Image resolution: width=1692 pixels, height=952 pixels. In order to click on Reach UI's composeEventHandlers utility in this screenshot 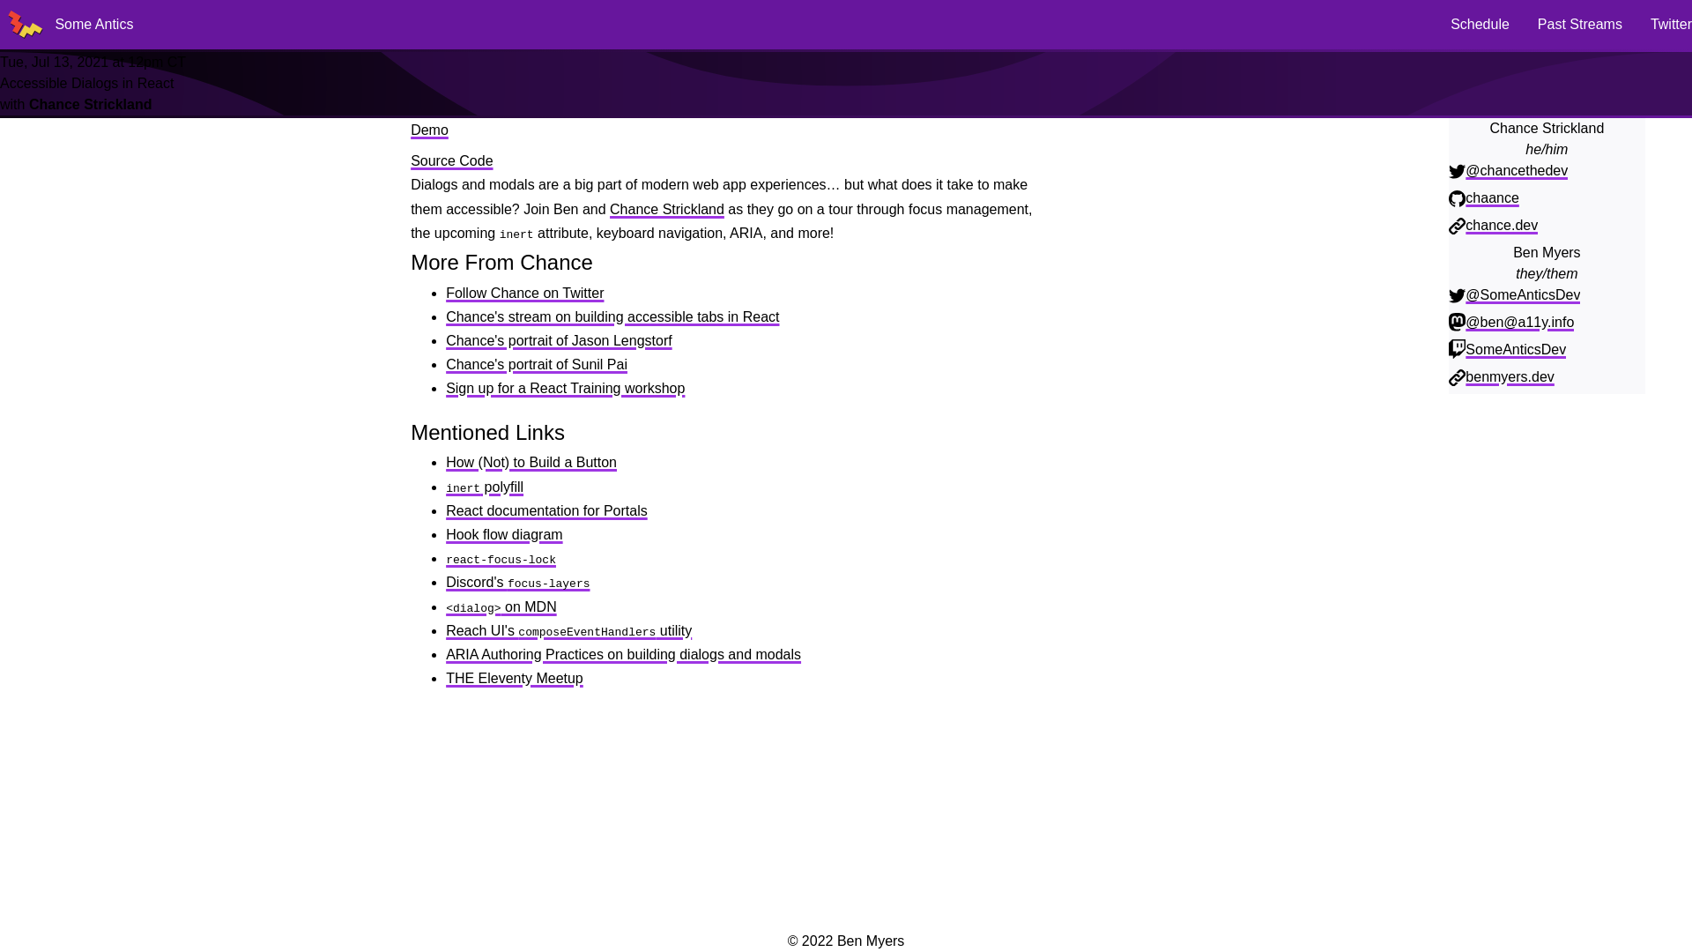, I will do `click(569, 630)`.